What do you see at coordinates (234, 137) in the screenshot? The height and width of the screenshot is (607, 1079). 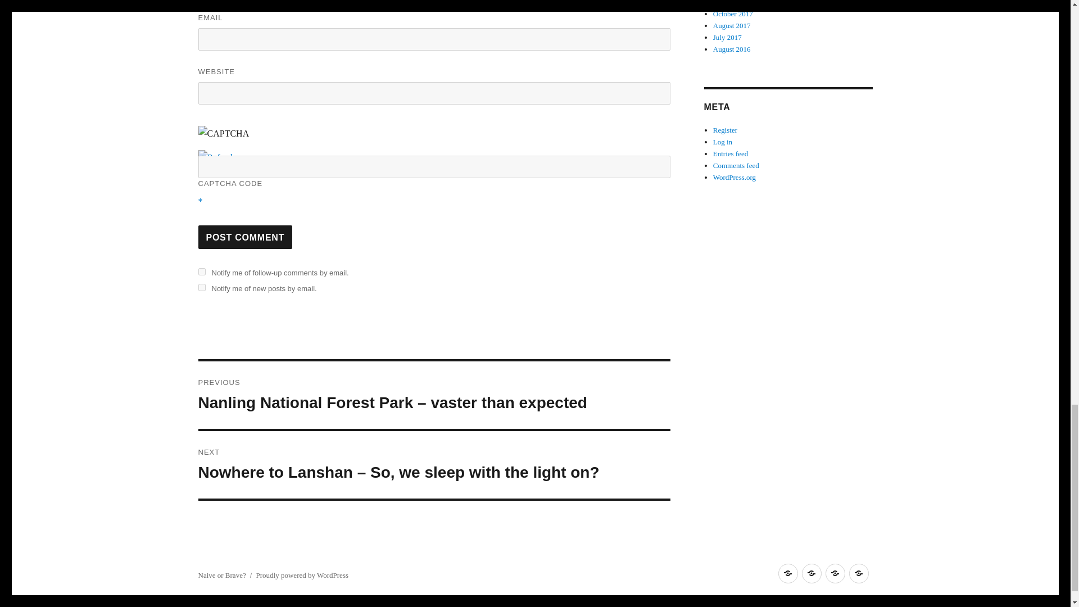 I see `CAPTCHA` at bounding box center [234, 137].